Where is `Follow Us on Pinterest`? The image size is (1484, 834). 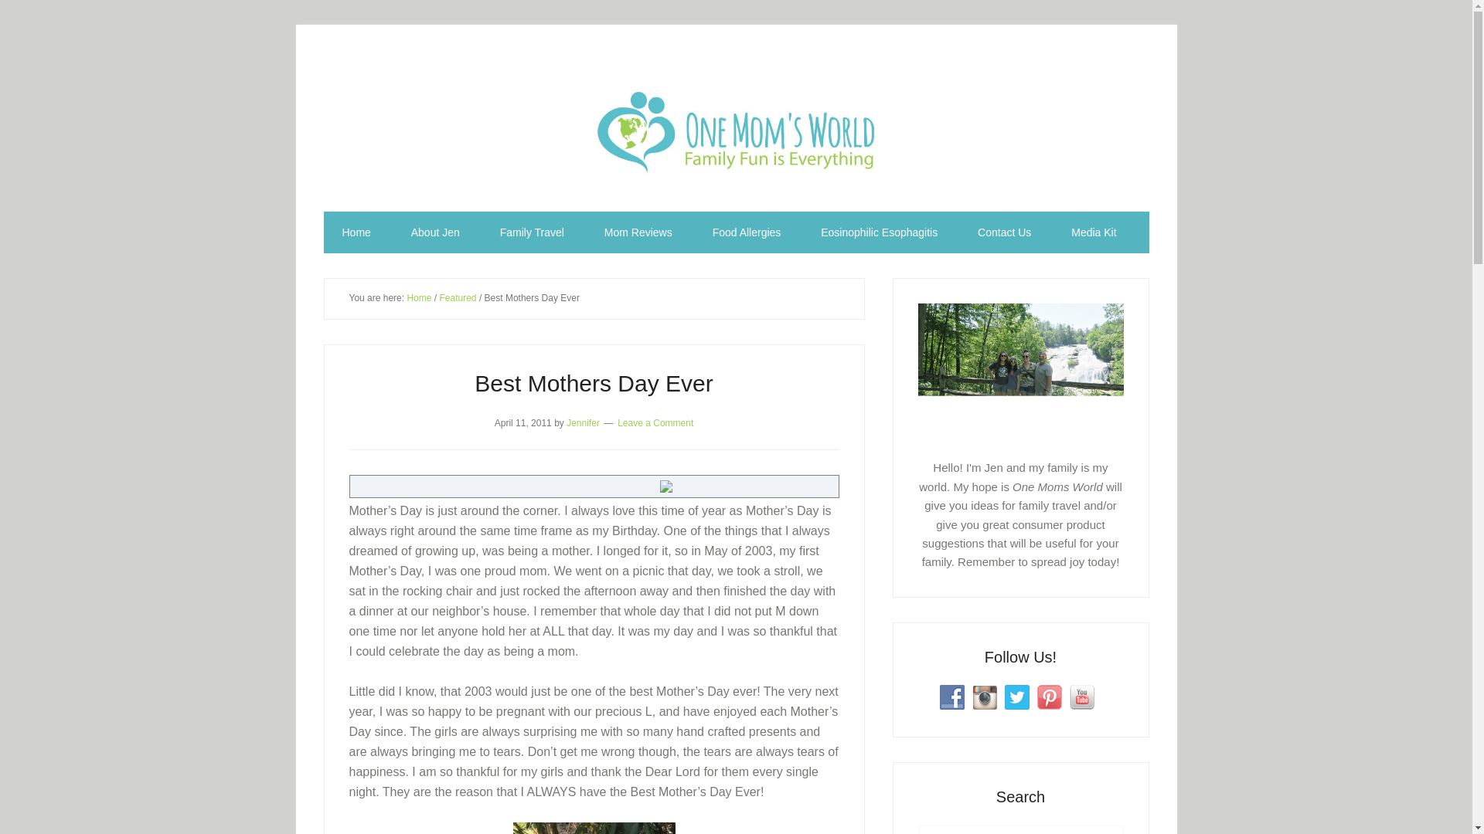 Follow Us on Pinterest is located at coordinates (1050, 697).